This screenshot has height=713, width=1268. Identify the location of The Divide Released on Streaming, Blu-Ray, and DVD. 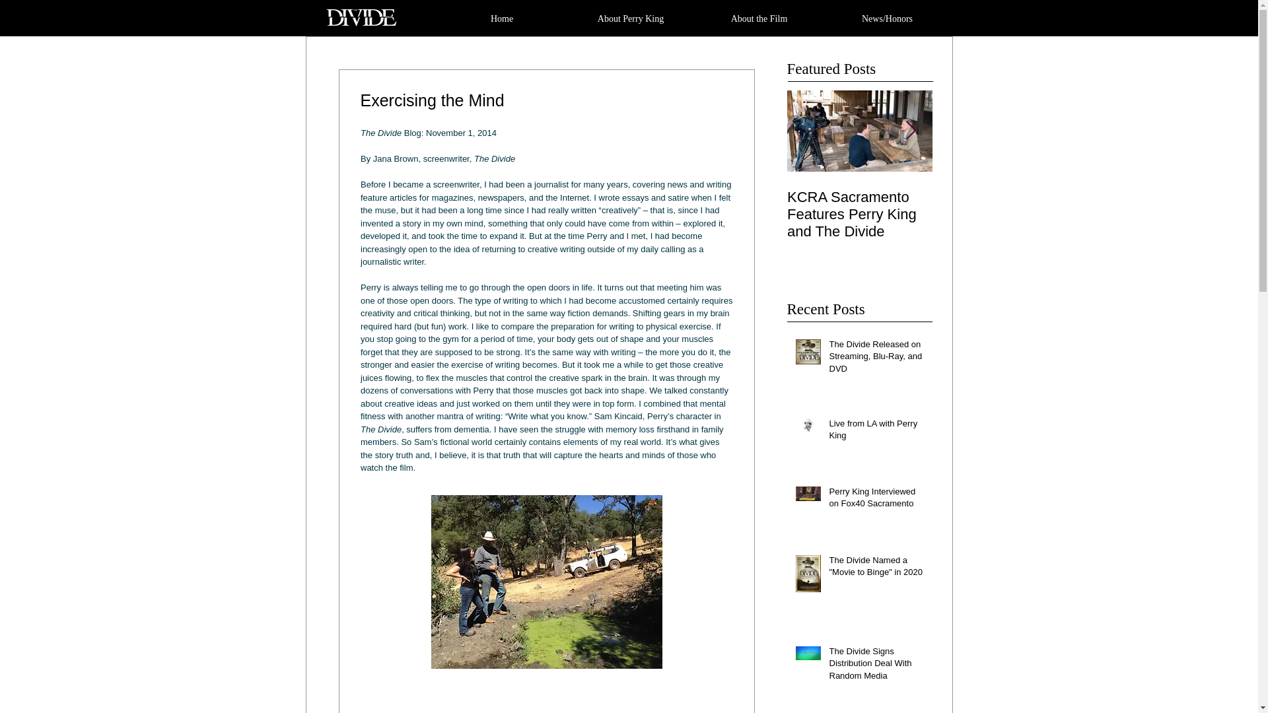
(876, 359).